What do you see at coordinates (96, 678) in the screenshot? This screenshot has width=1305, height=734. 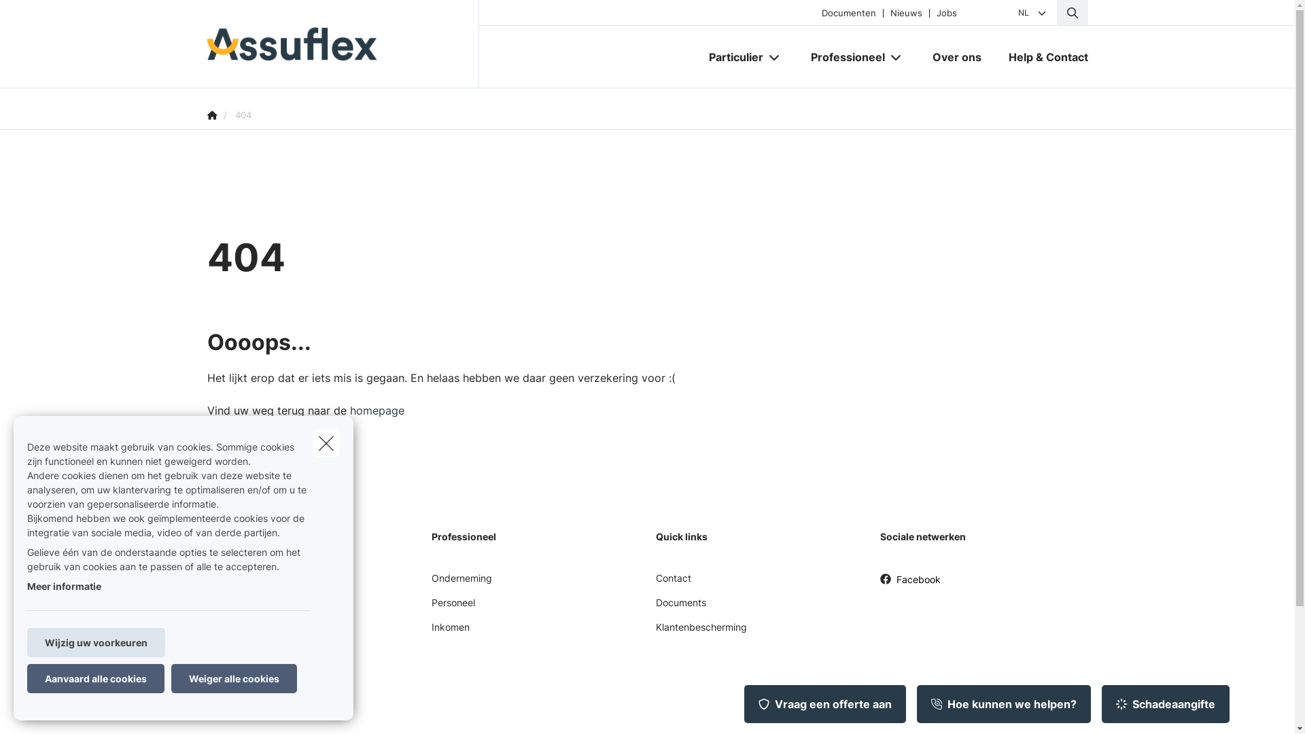 I see `Aanvaard alle cookies` at bounding box center [96, 678].